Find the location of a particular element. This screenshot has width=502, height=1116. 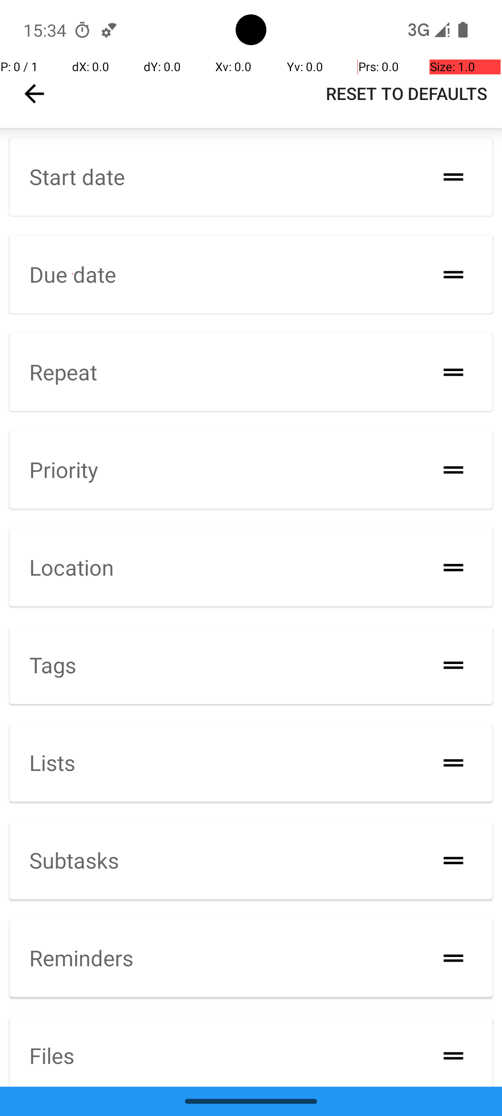

RESET TO DEFAULTS is located at coordinates (406, 93).